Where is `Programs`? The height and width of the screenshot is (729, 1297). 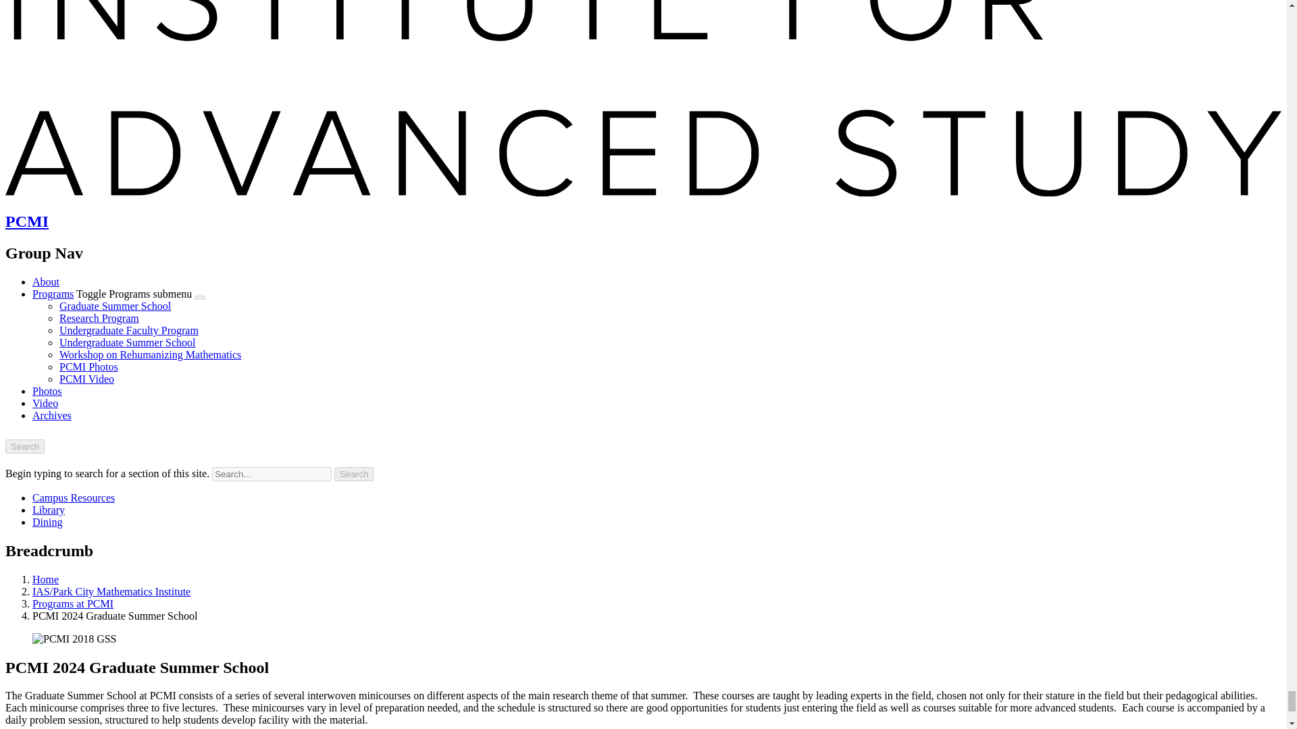
Programs is located at coordinates (53, 293).